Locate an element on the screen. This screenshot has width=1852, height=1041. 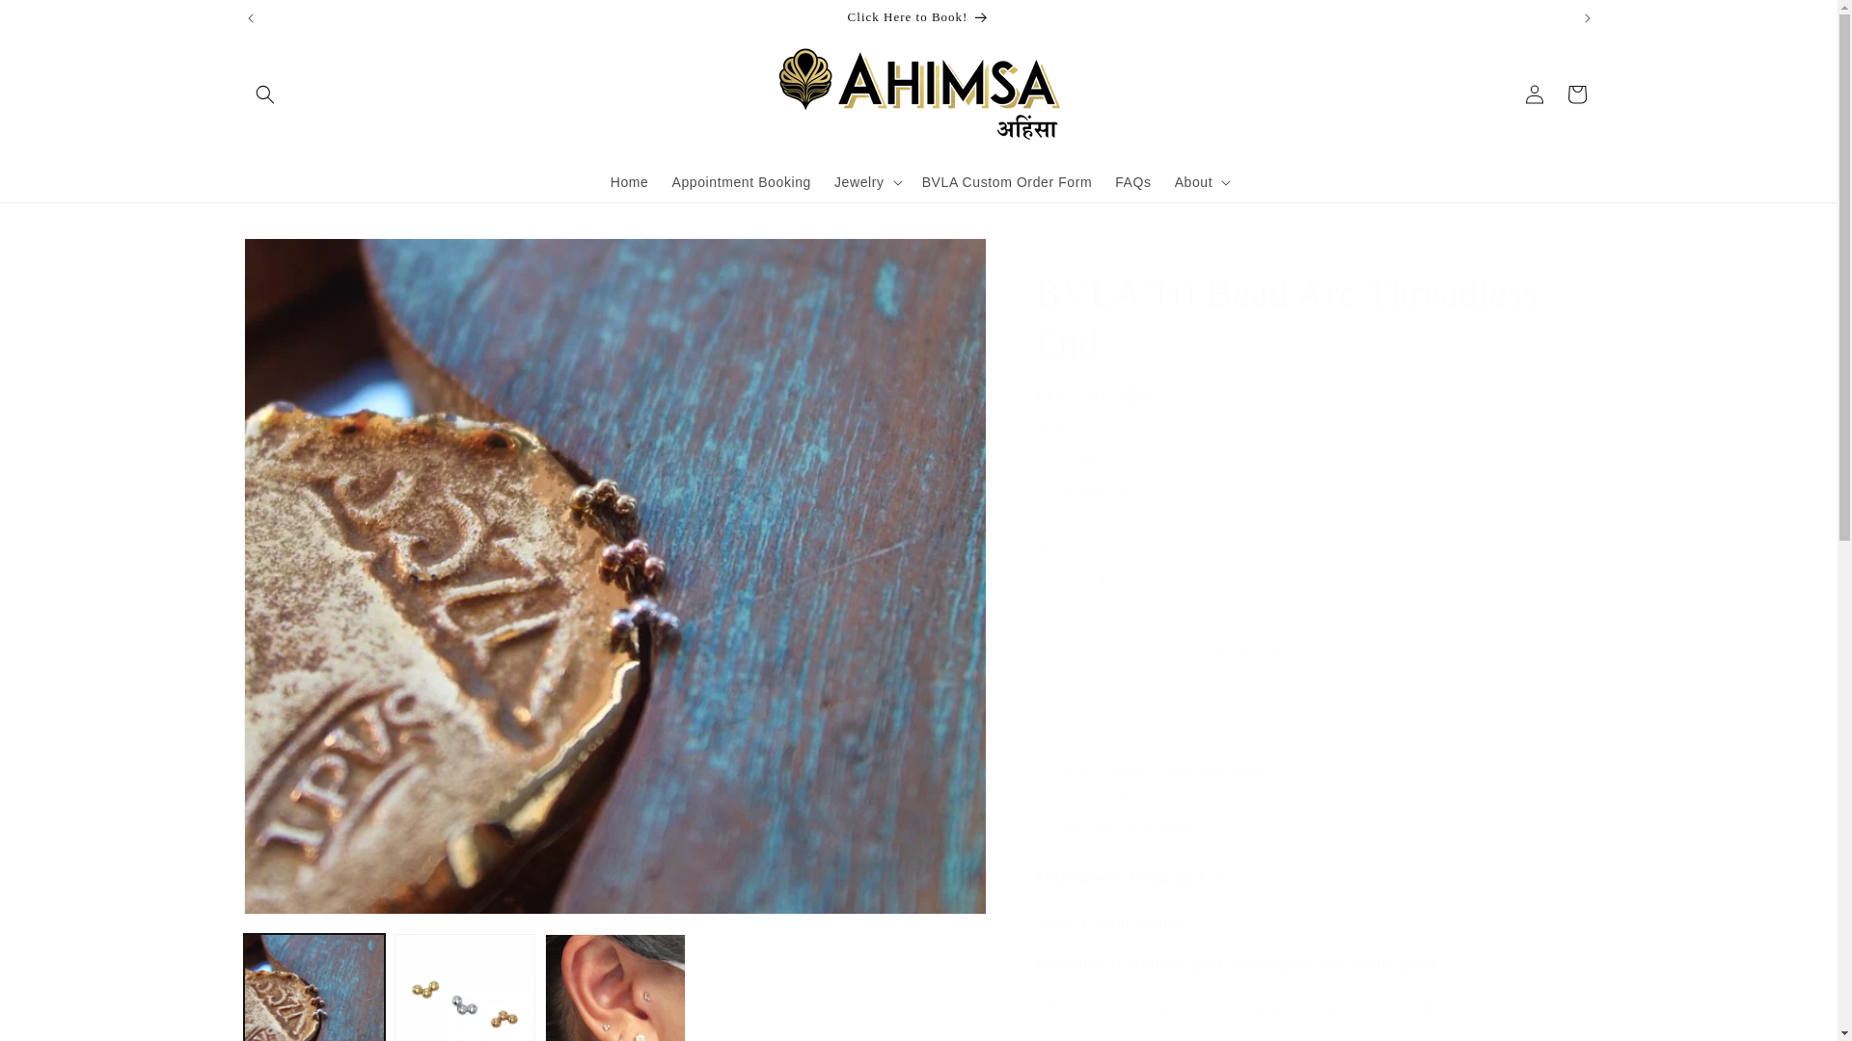
Appointment Booking is located at coordinates (741, 181).